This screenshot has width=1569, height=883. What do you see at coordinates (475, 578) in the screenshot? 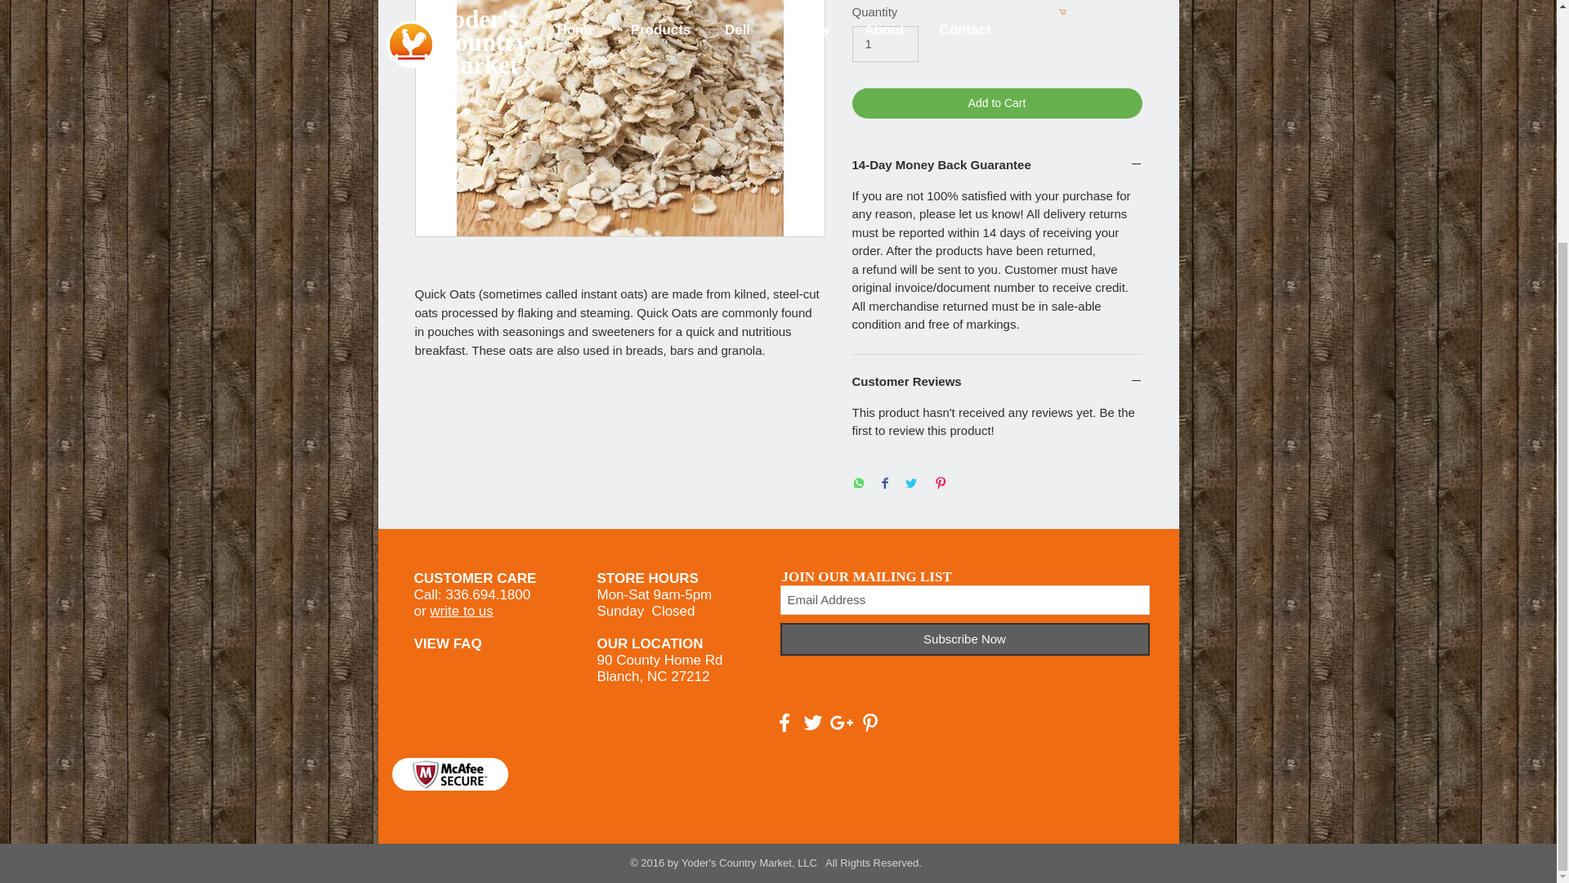
I see `CUSTOMER CARE` at bounding box center [475, 578].